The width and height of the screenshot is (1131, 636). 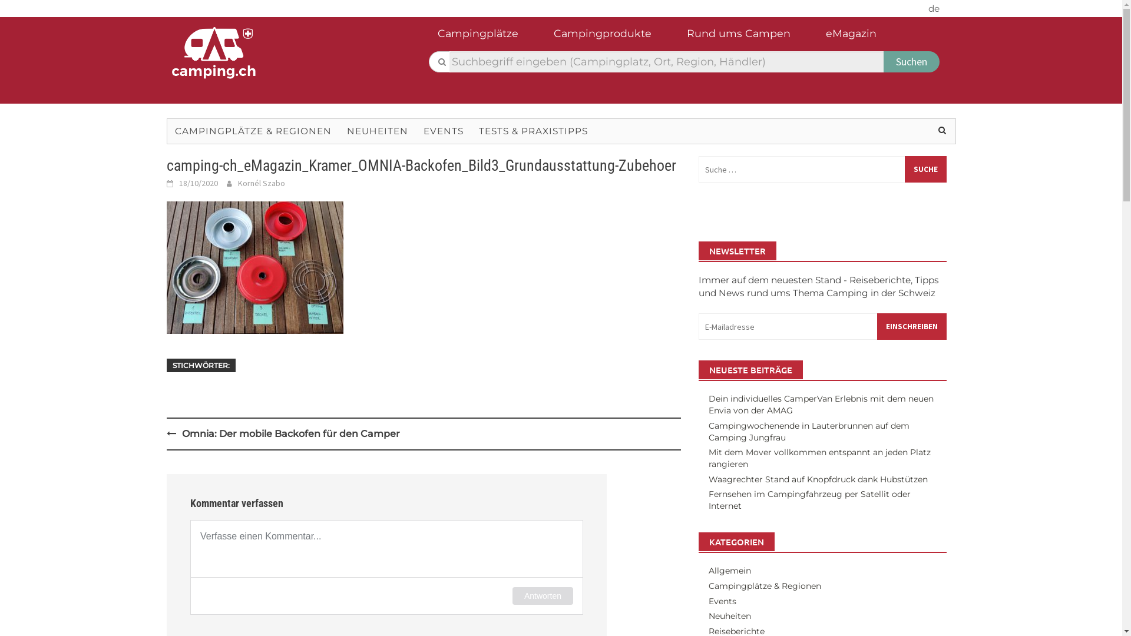 What do you see at coordinates (386, 567) in the screenshot?
I see `Kommentarformular` at bounding box center [386, 567].